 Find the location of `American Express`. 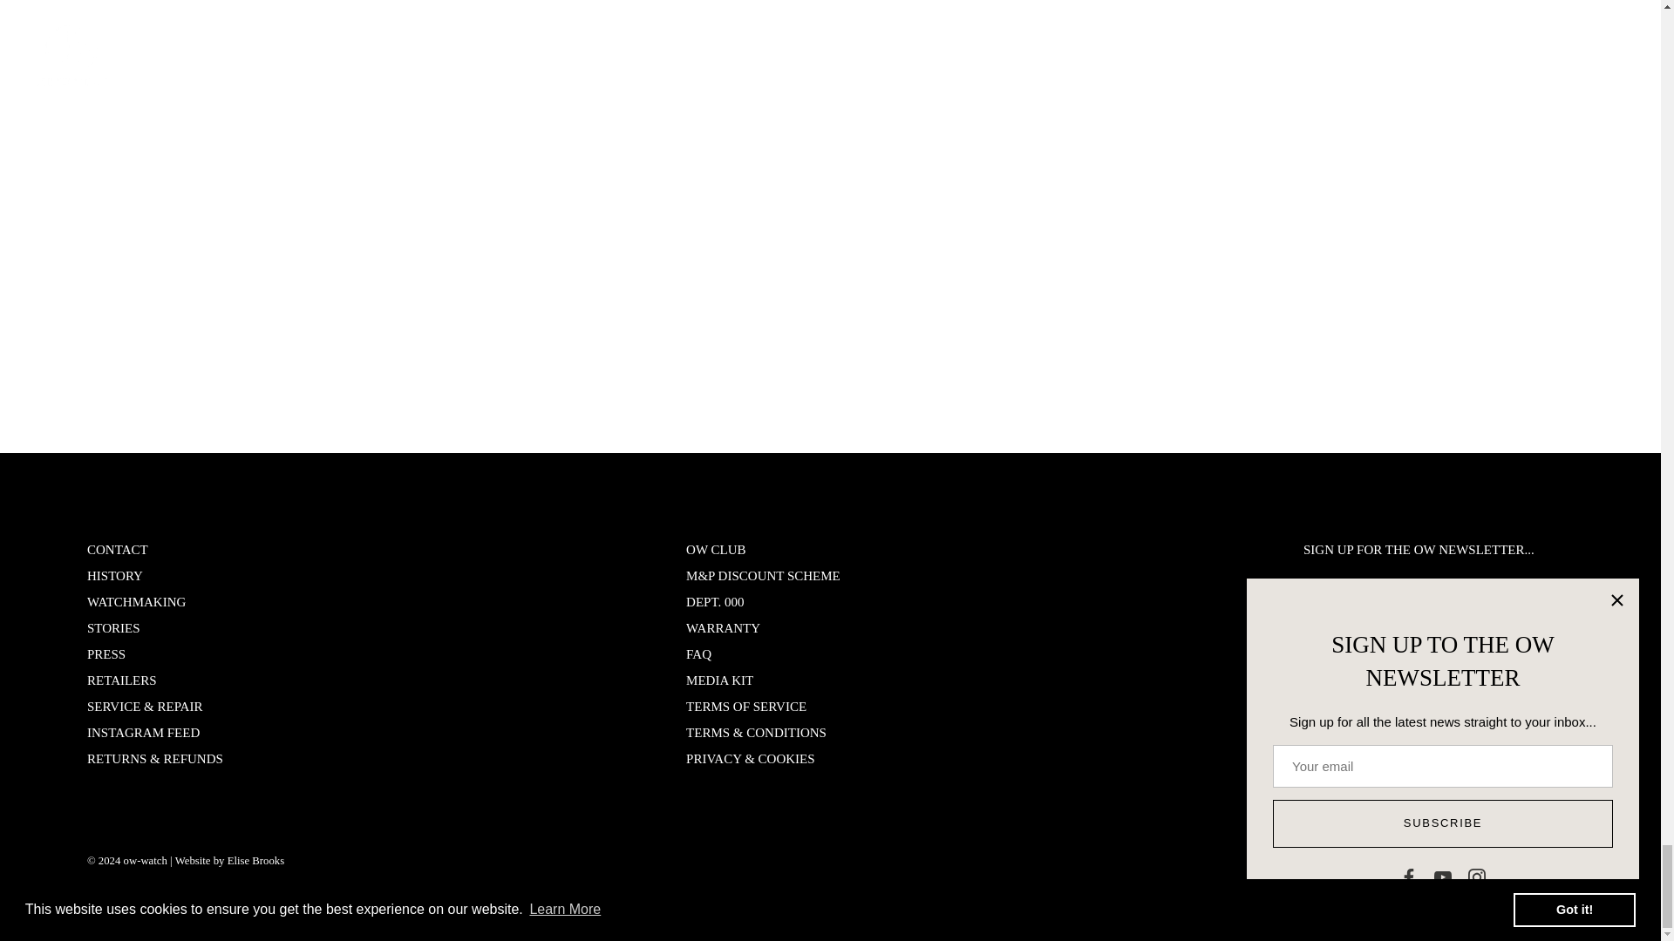

American Express is located at coordinates (1392, 864).